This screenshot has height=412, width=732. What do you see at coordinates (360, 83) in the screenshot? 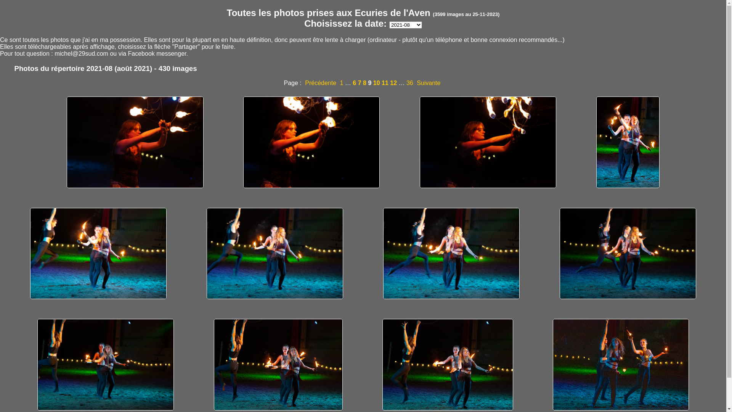
I see `7` at bounding box center [360, 83].